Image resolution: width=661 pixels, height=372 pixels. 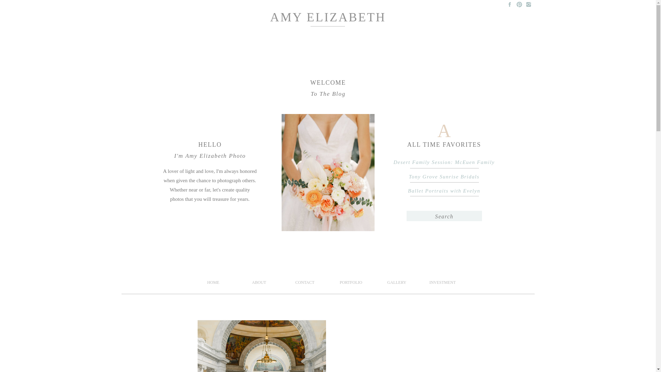 What do you see at coordinates (444, 176) in the screenshot?
I see `Tony Grove Sunrise Bridals` at bounding box center [444, 176].